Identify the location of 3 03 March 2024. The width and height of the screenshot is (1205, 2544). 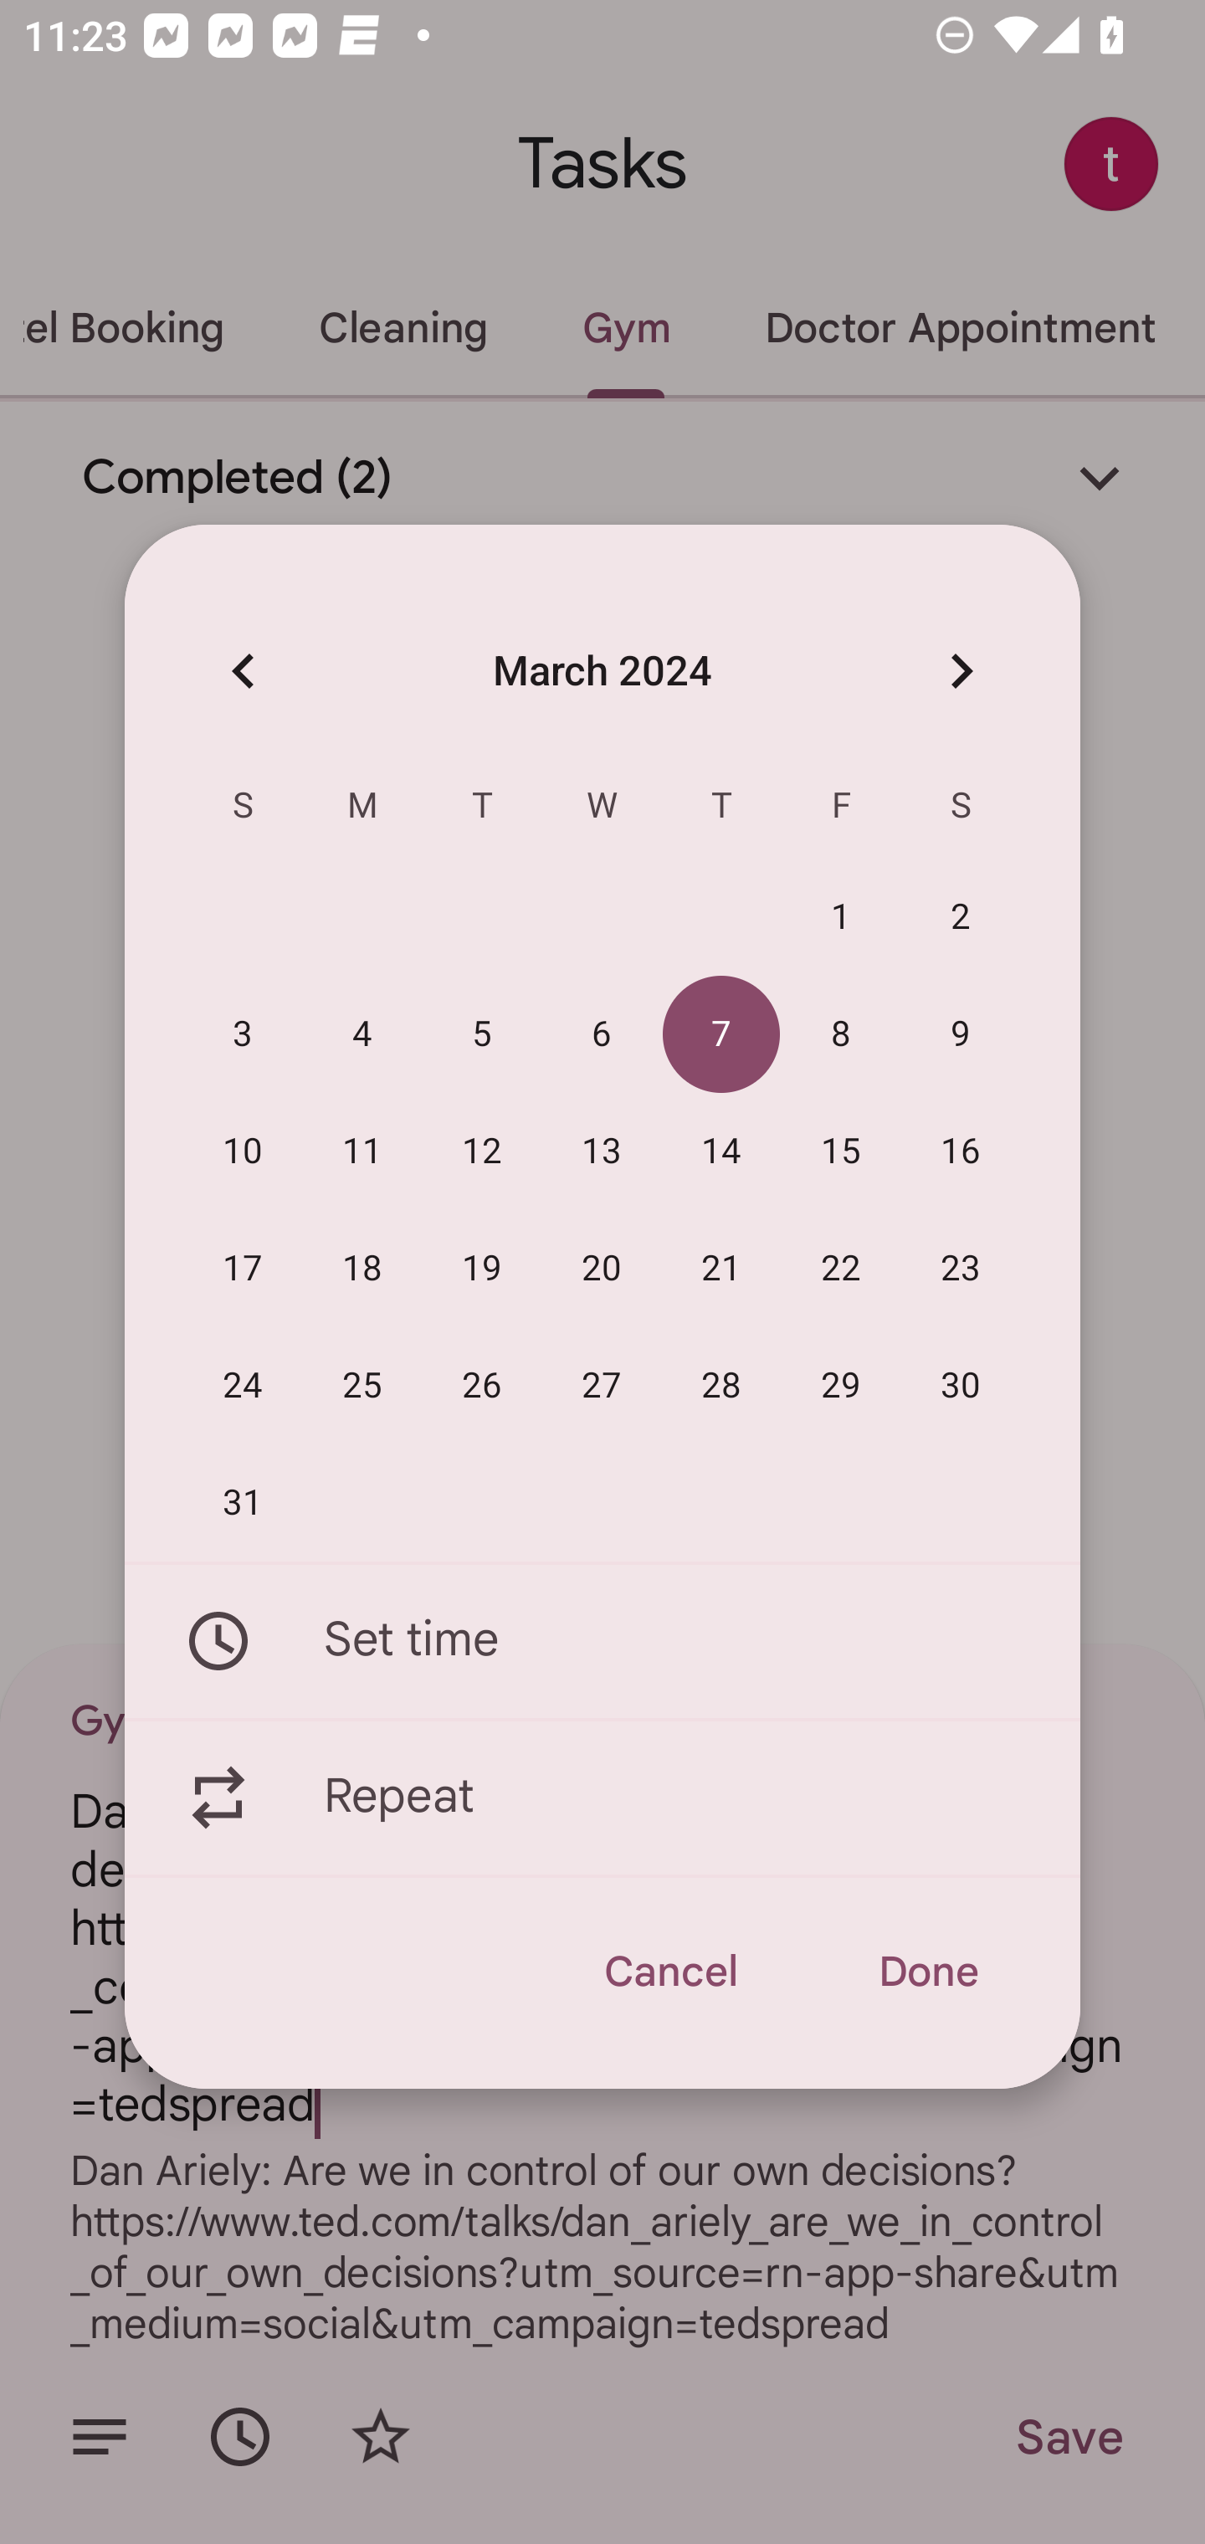
(243, 1035).